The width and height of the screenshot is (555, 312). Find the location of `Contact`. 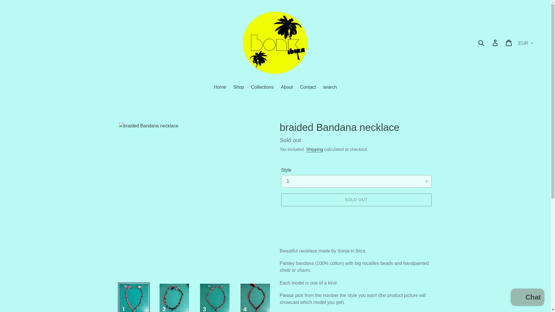

Contact is located at coordinates (308, 88).